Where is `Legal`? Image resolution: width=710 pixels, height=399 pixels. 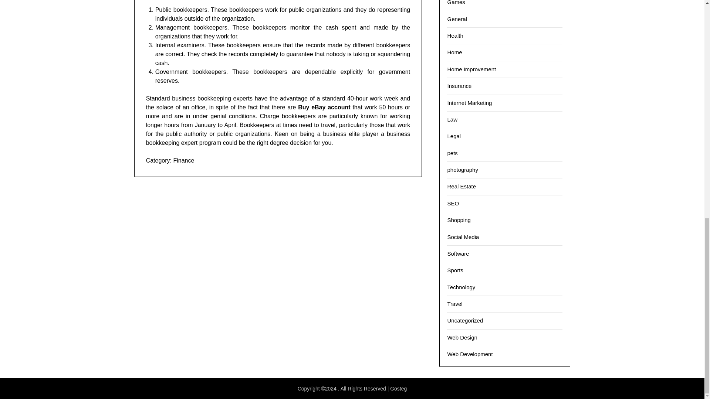
Legal is located at coordinates (454, 136).